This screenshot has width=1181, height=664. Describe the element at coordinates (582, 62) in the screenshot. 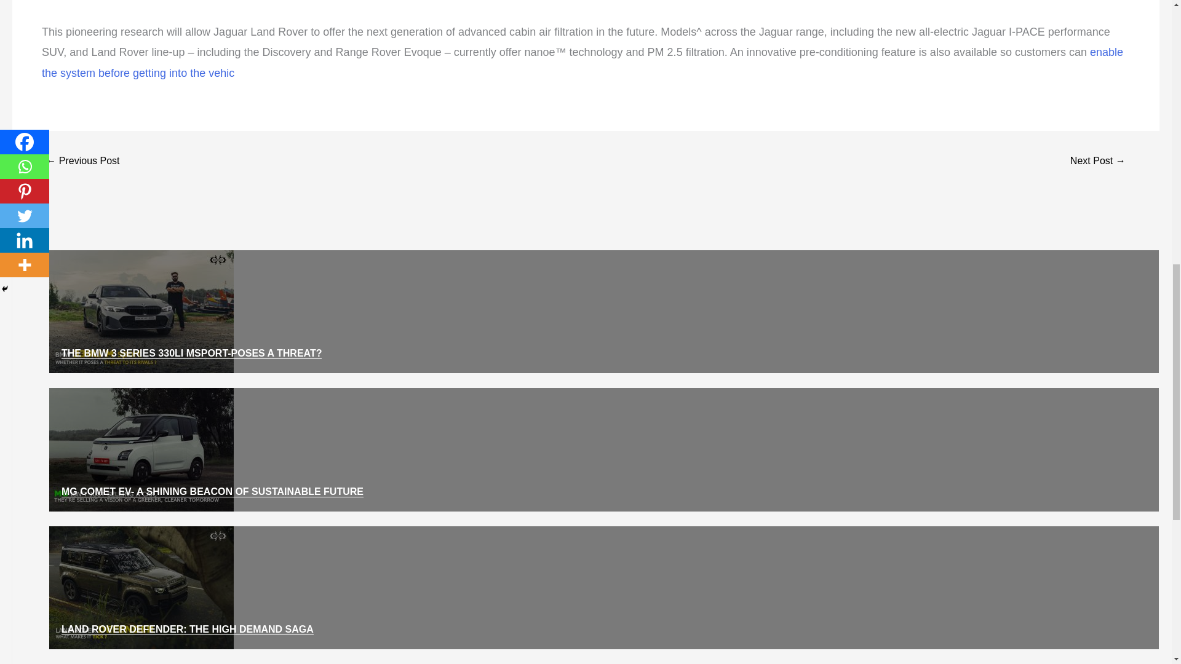

I see `enable the system before getting into the vehic` at that location.